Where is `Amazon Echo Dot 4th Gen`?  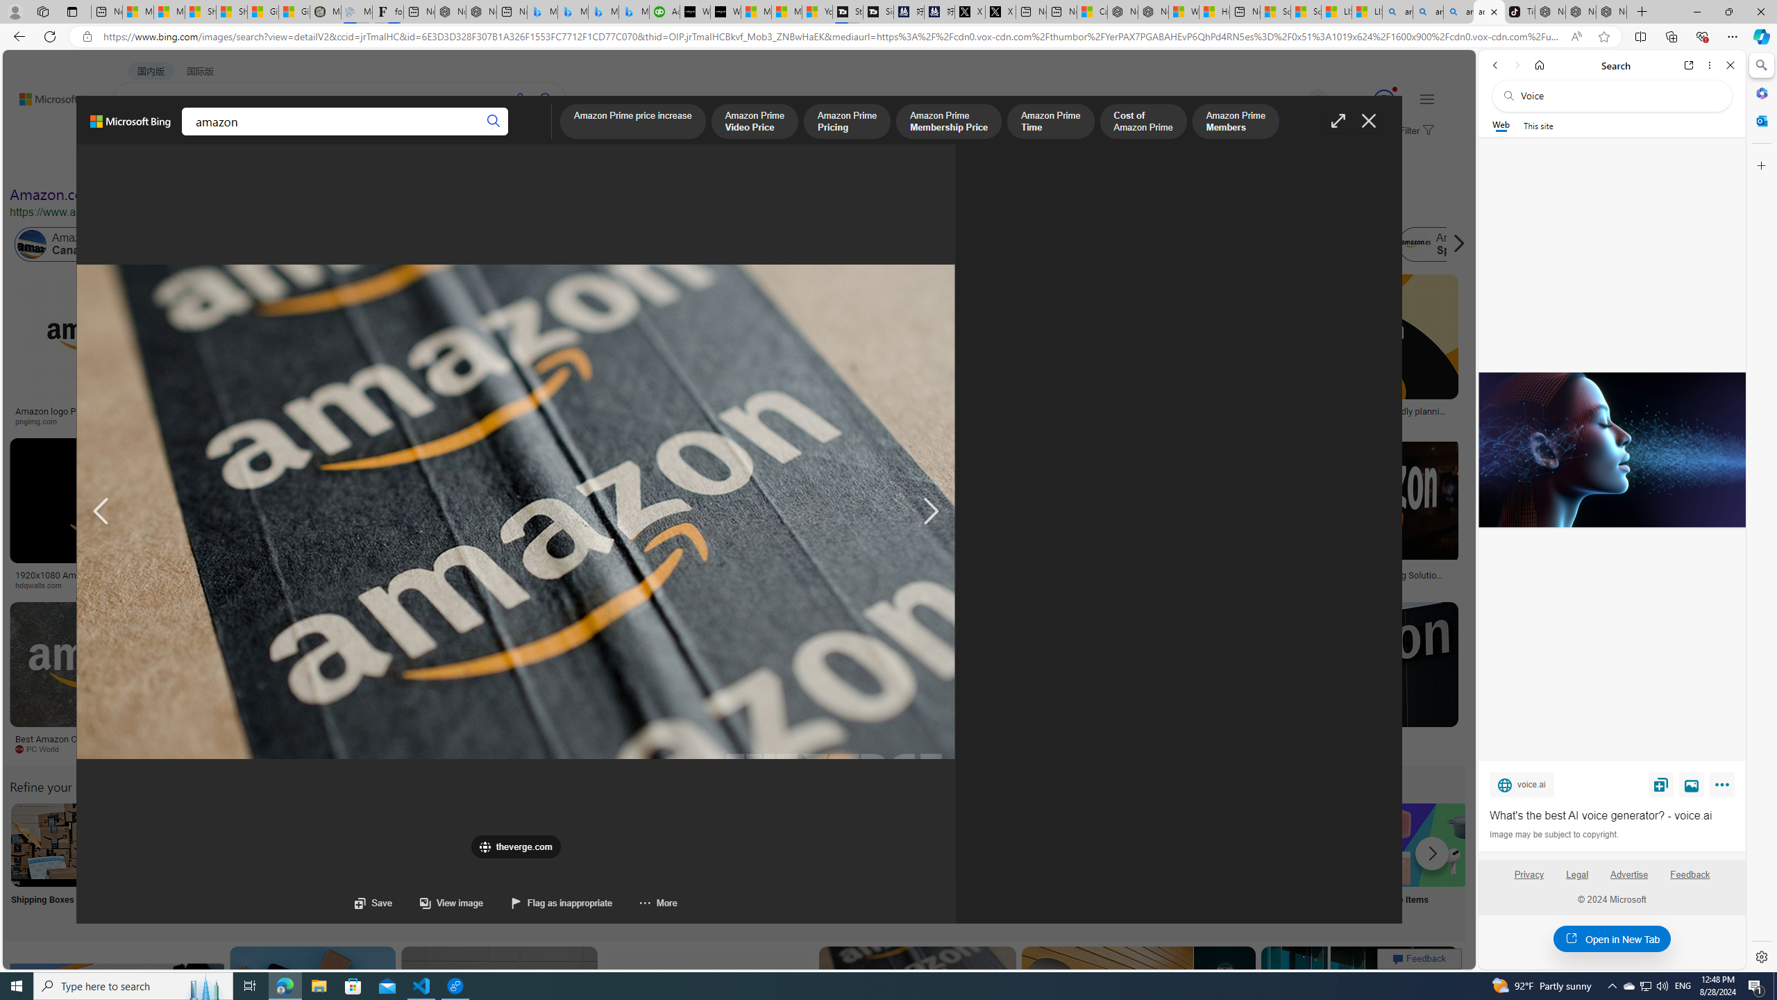 Amazon Echo Dot 4th Gen is located at coordinates (822, 323).